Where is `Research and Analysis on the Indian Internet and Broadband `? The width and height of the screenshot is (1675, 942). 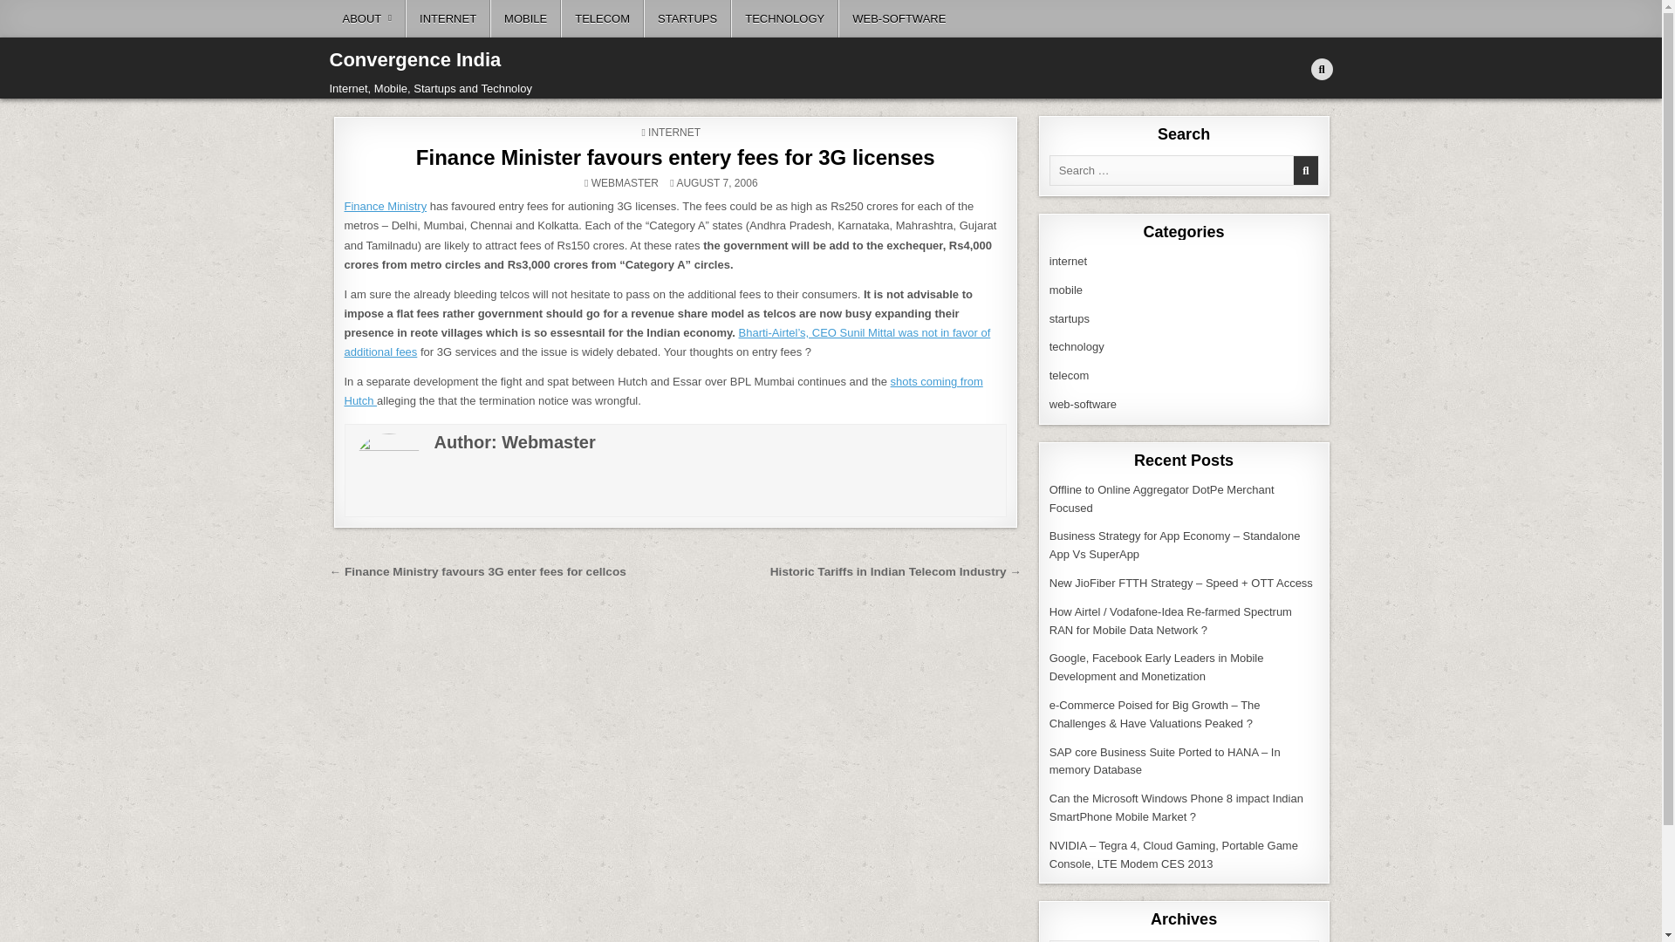
Research and Analysis on the Indian Internet and Broadband  is located at coordinates (1068, 260).